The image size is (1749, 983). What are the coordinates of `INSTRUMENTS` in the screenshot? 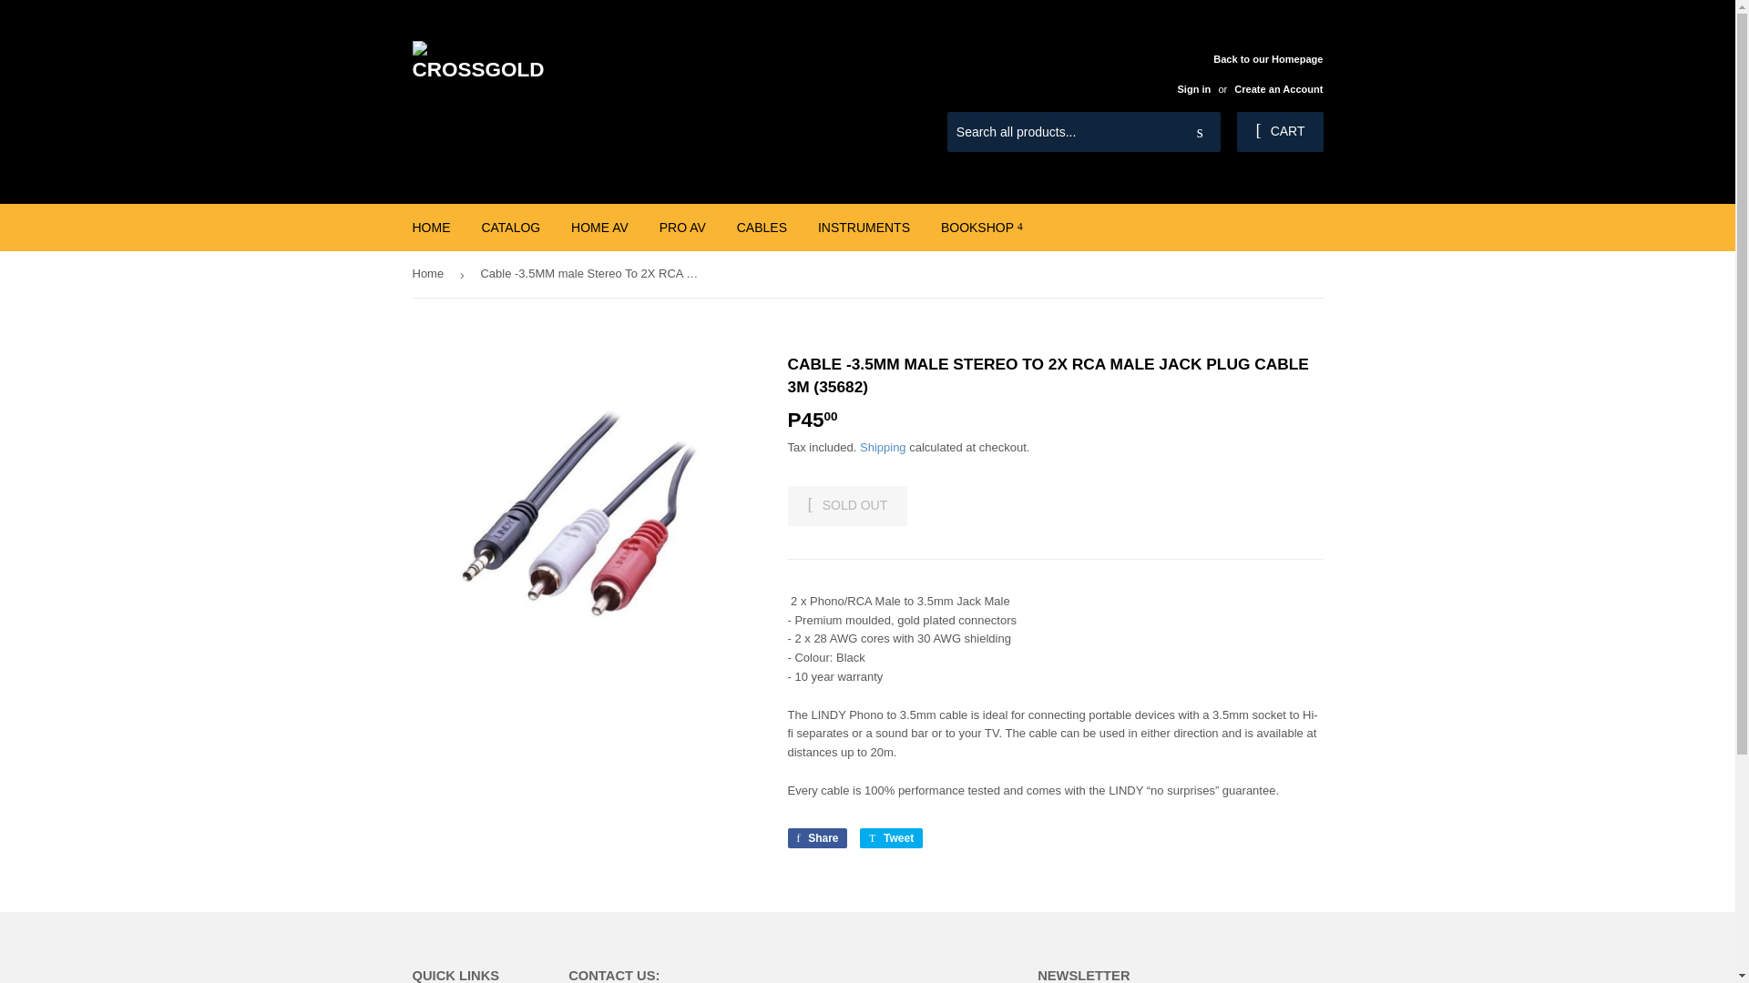 It's located at (864, 228).